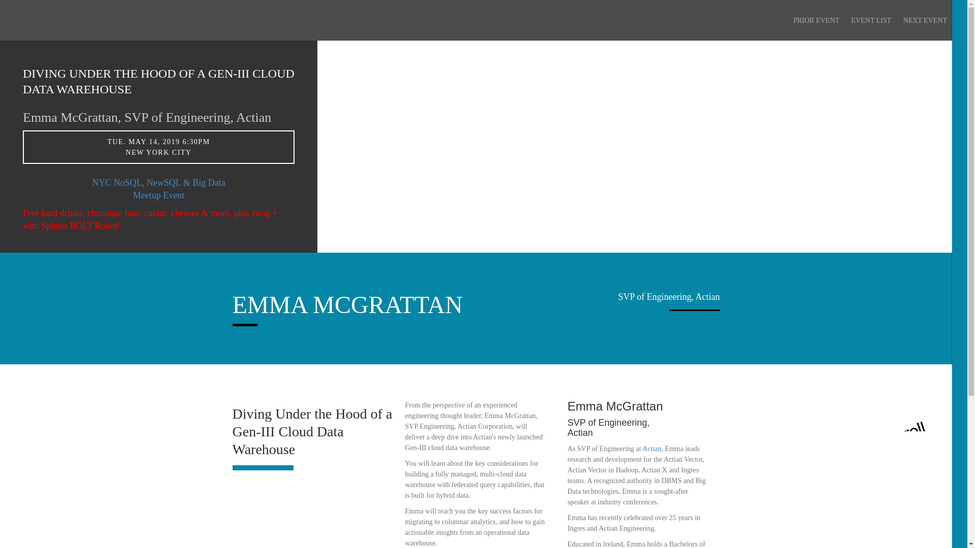  What do you see at coordinates (925, 20) in the screenshot?
I see `NEXT EVENT` at bounding box center [925, 20].